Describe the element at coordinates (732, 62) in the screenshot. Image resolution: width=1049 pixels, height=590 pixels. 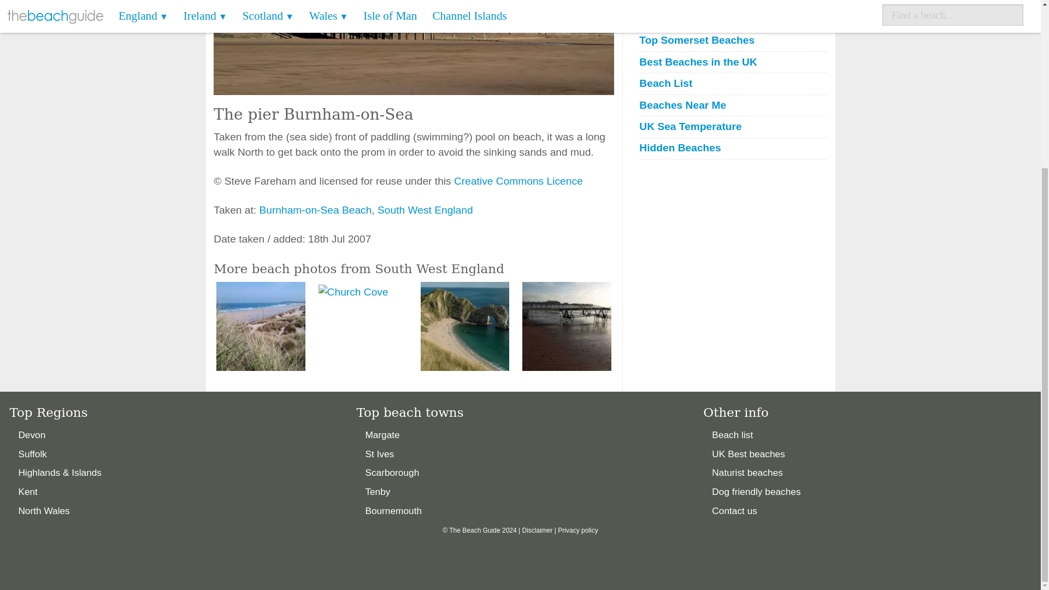
I see `Best Beaches in the UK` at that location.